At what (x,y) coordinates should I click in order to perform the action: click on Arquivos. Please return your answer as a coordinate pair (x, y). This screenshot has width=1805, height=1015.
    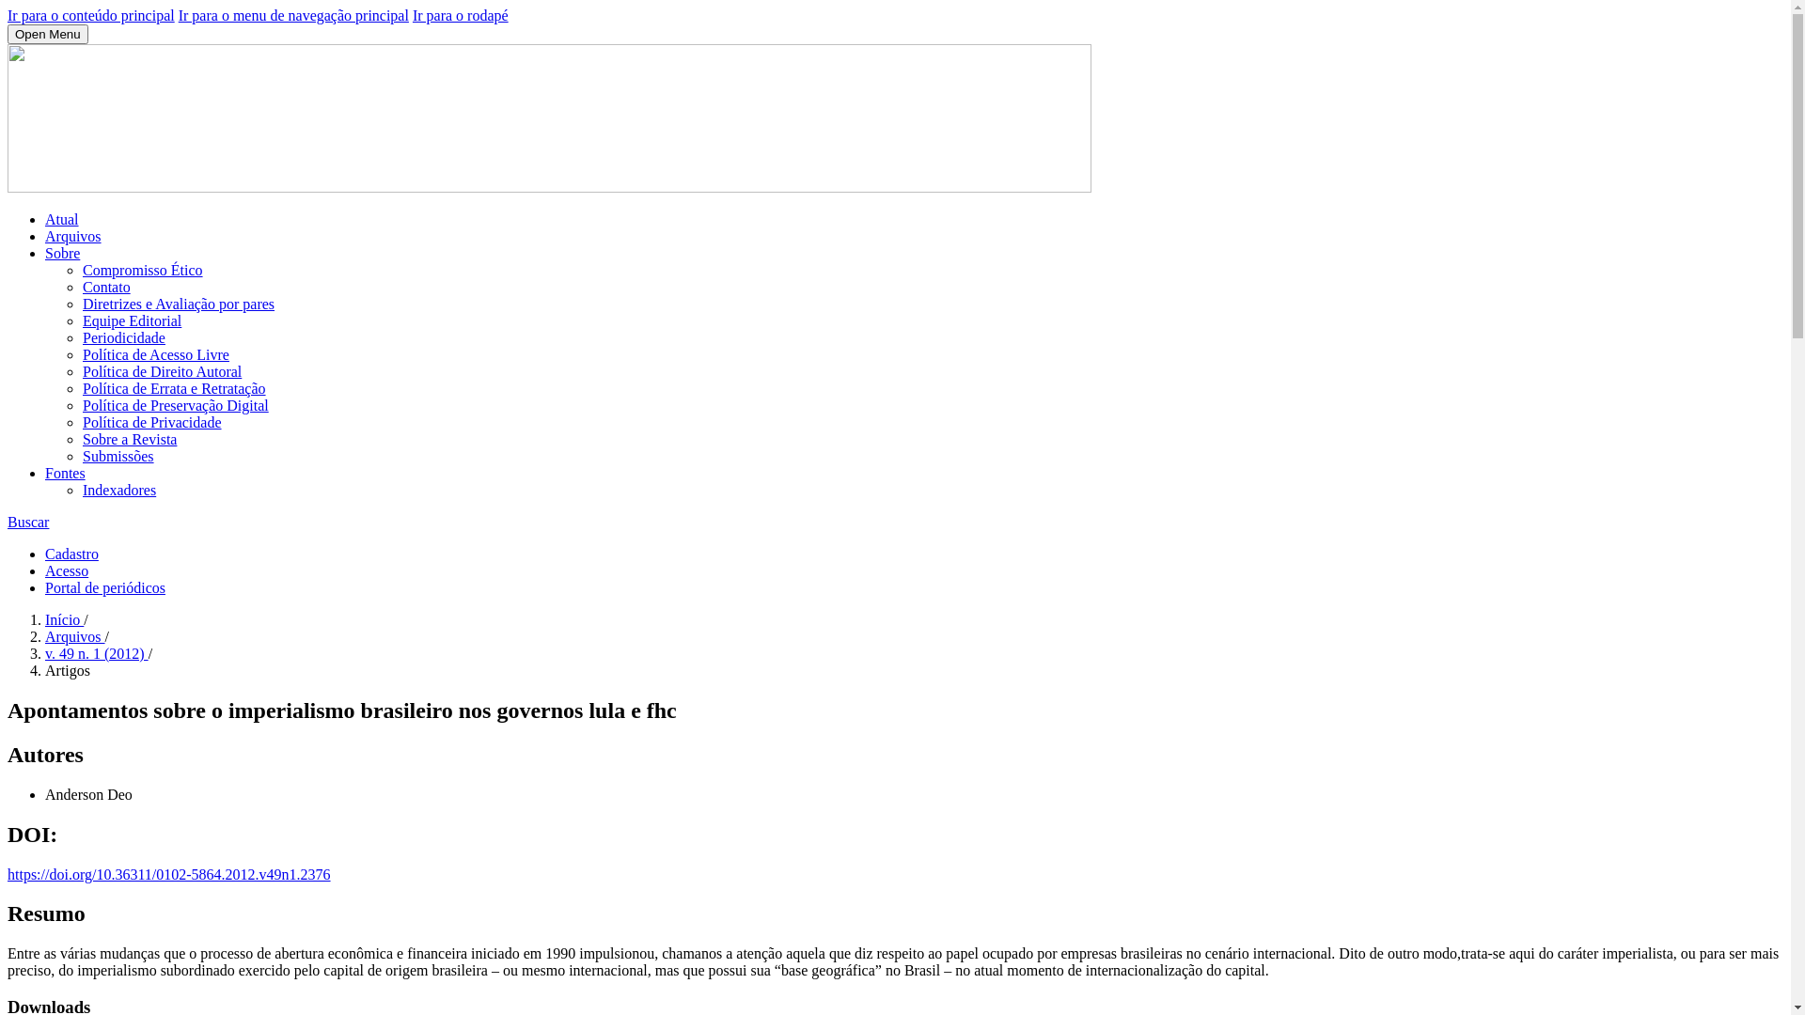
    Looking at the image, I should click on (75, 637).